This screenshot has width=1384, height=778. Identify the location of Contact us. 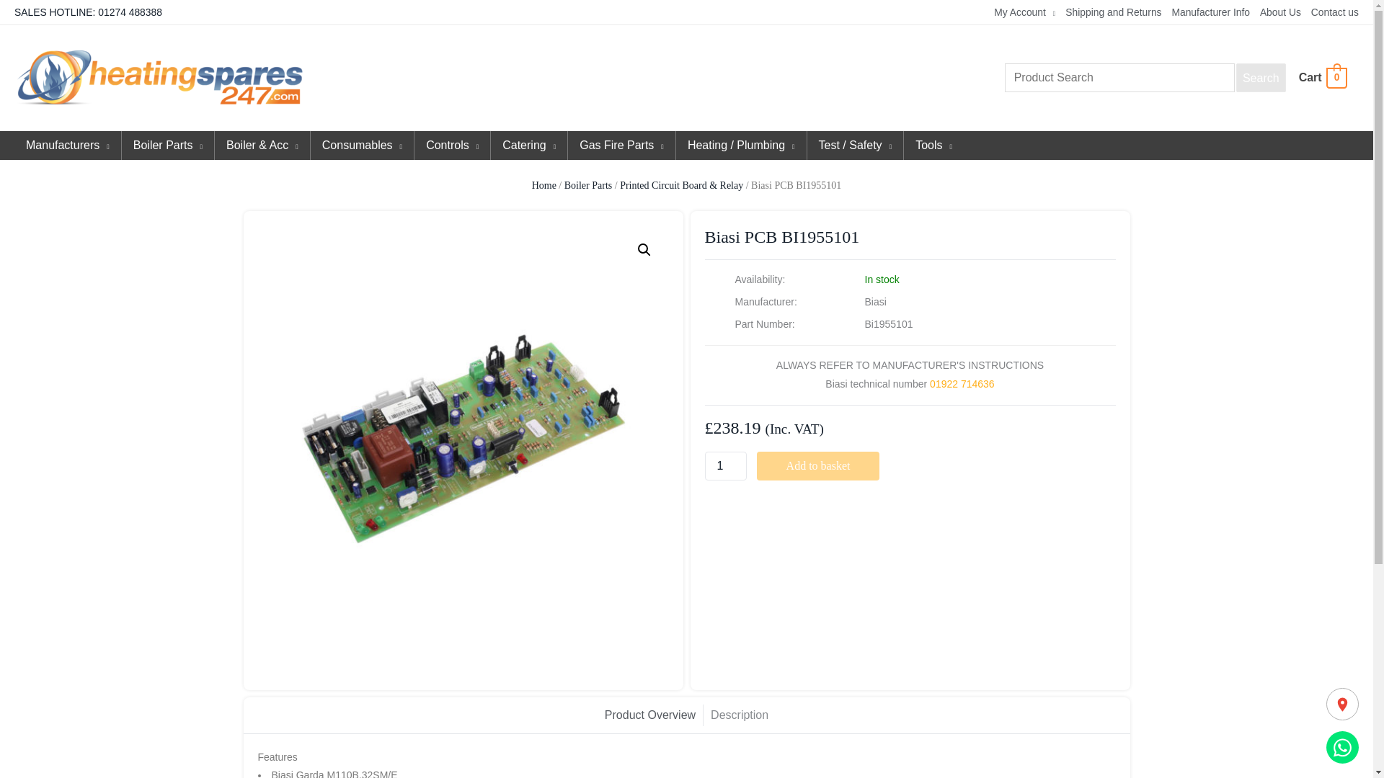
(1329, 12).